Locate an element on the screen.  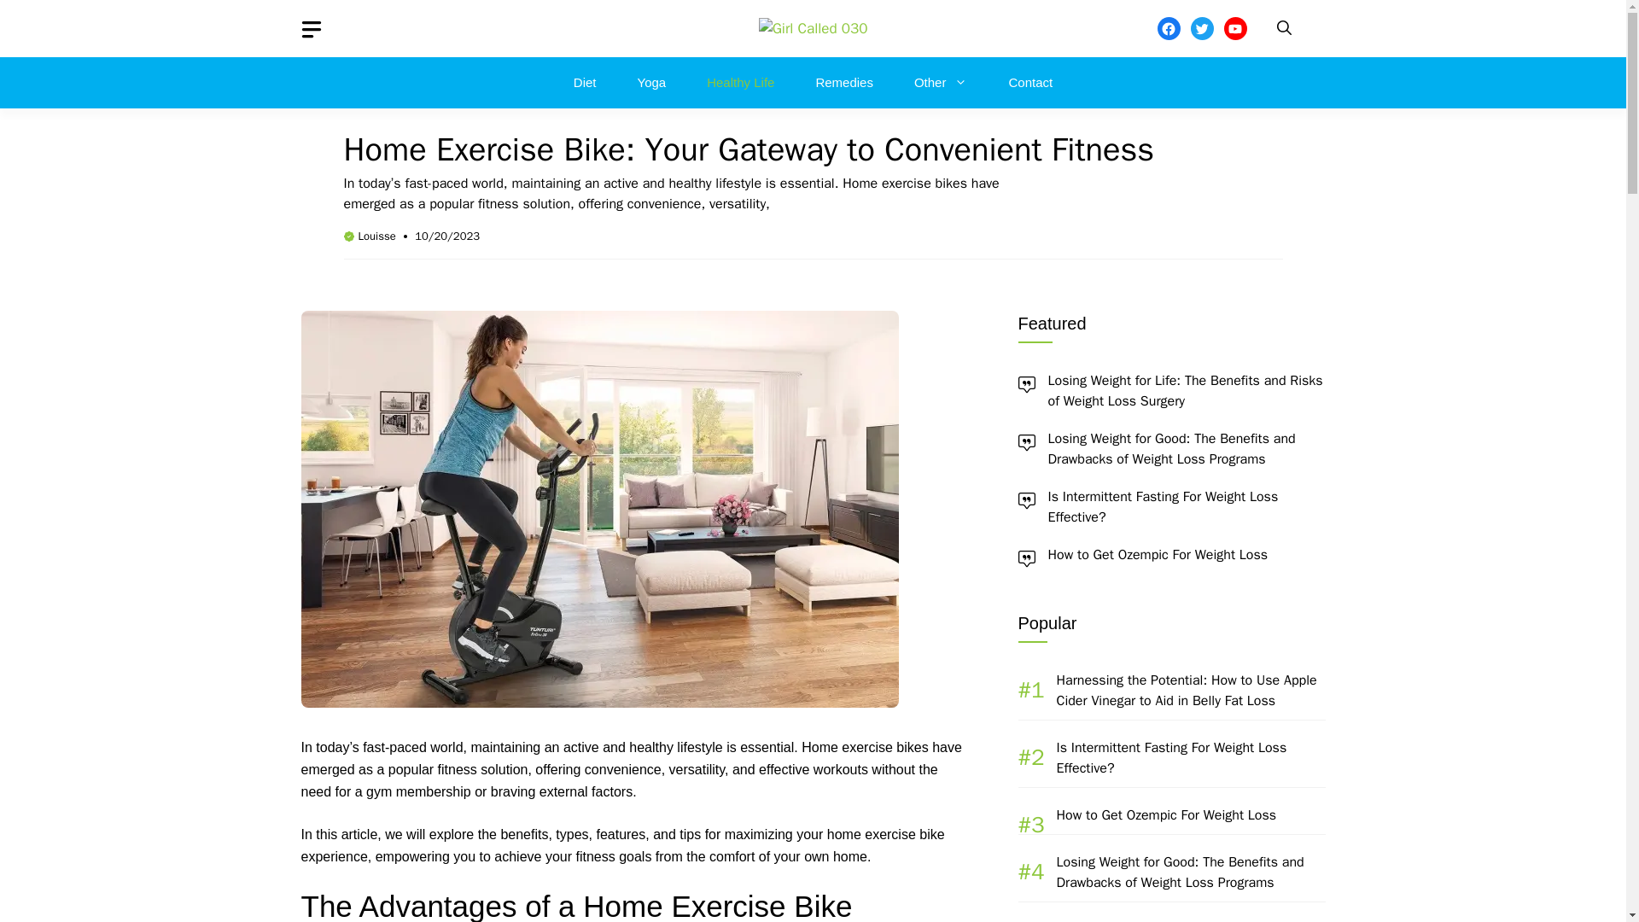
How to Get Ozempic For Weight Loss is located at coordinates (1158, 555).